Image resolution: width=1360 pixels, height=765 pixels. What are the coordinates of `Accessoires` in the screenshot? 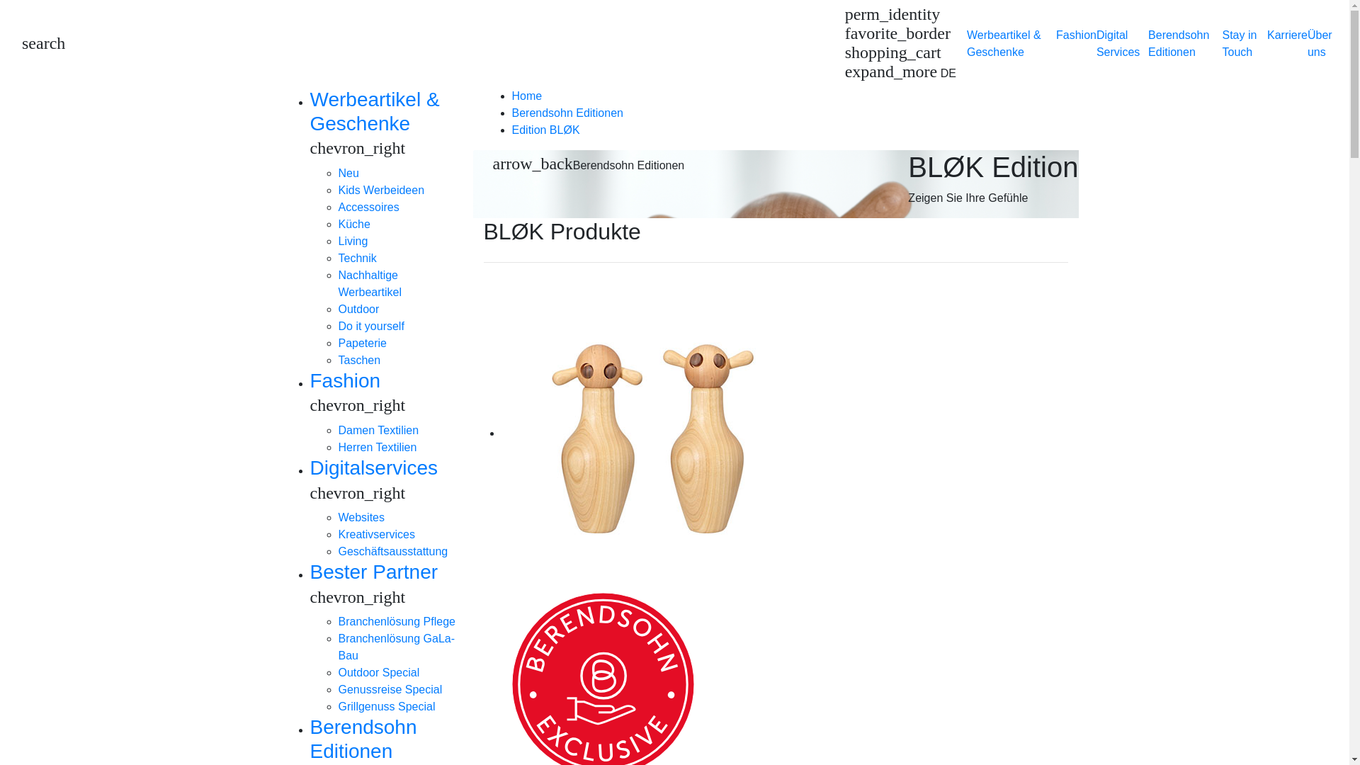 It's located at (369, 207).